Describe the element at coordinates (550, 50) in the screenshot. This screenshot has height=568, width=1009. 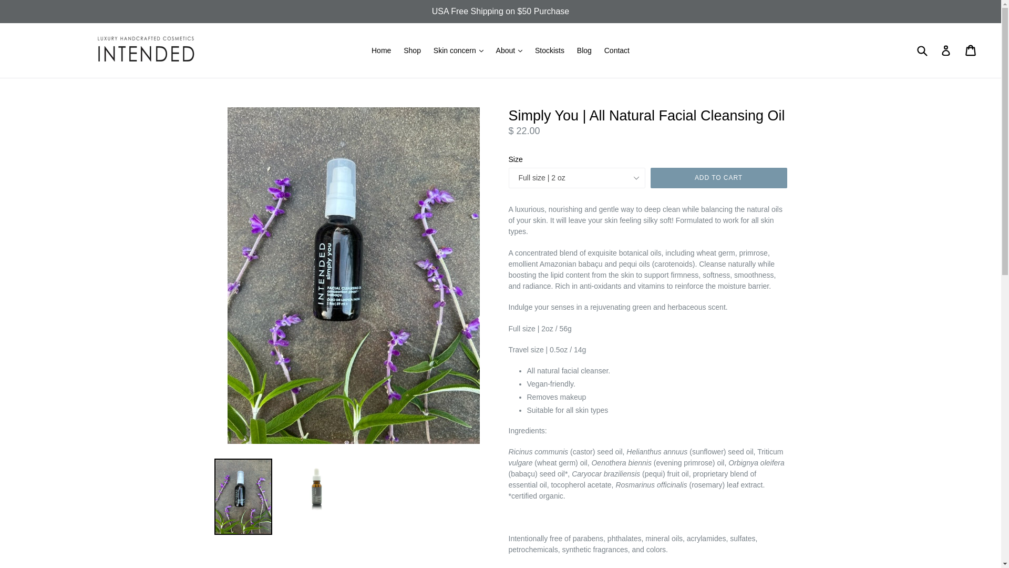
I see `Stockists` at that location.